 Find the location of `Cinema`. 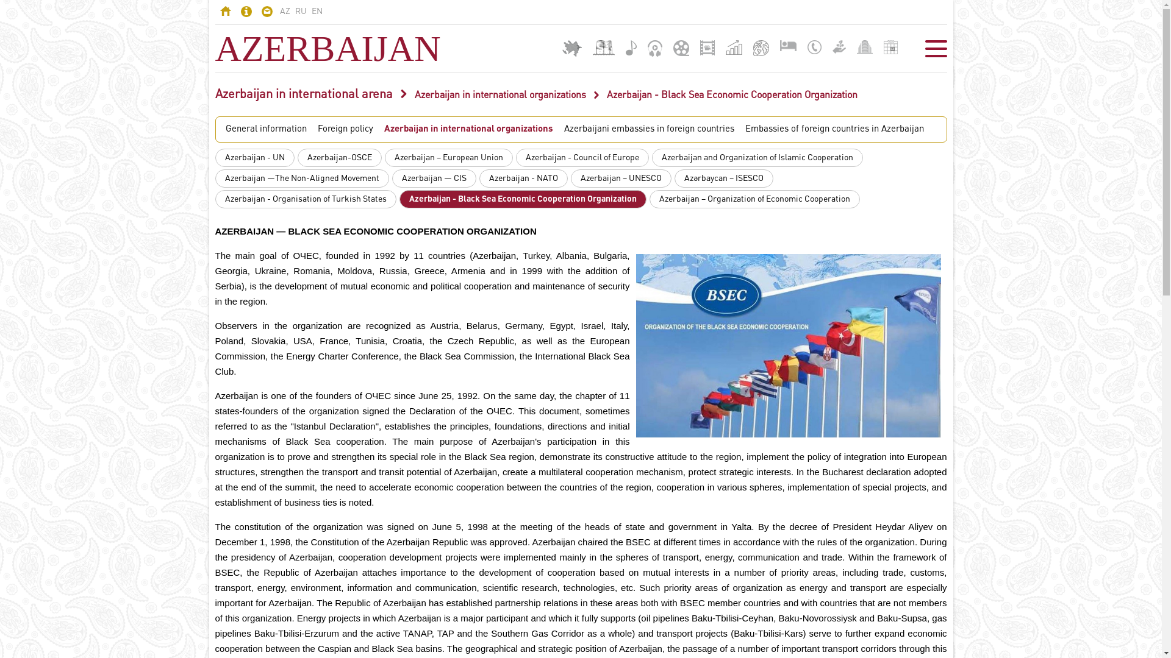

Cinema is located at coordinates (707, 48).